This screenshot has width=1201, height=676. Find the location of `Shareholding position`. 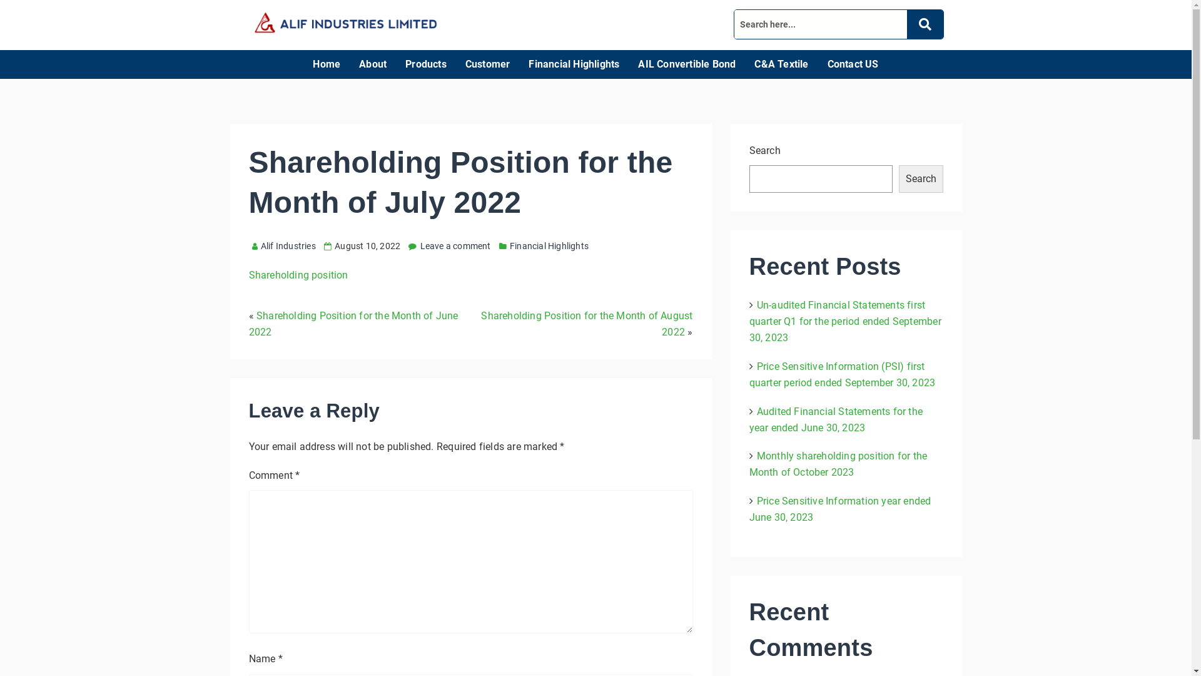

Shareholding position is located at coordinates (299, 275).